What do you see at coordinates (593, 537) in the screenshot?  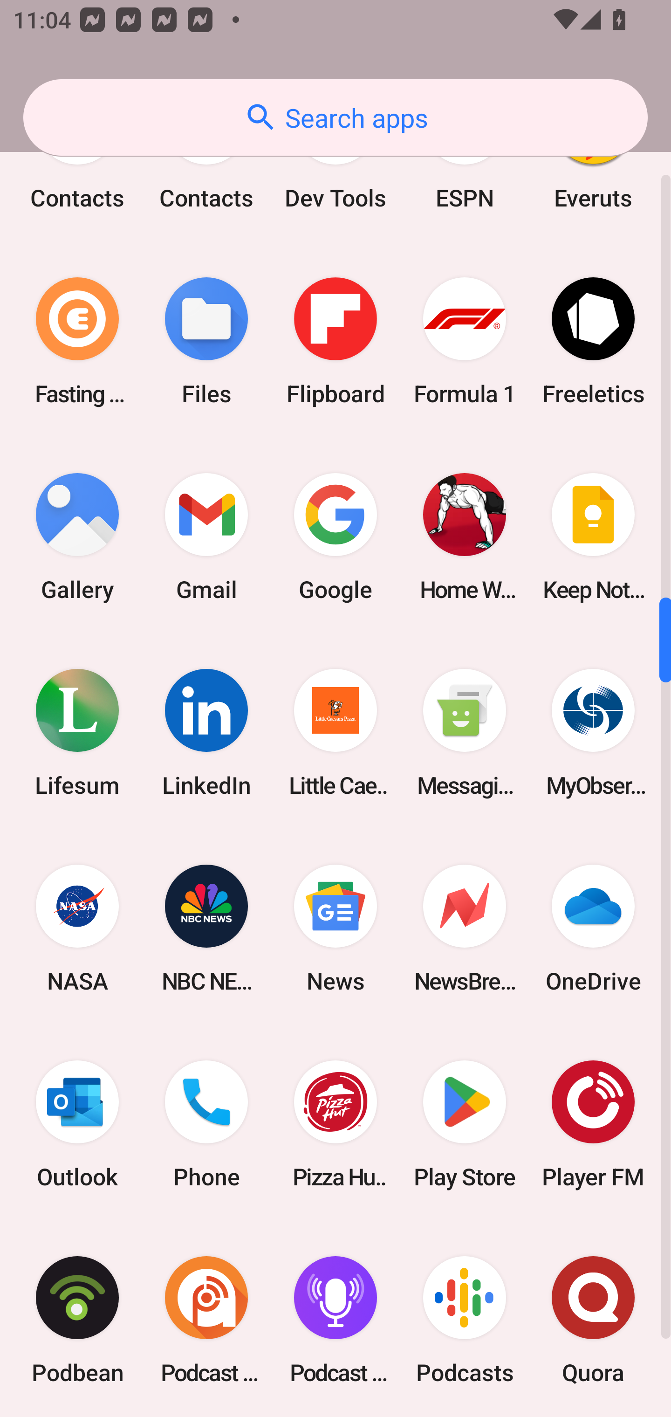 I see `Keep Notes` at bounding box center [593, 537].